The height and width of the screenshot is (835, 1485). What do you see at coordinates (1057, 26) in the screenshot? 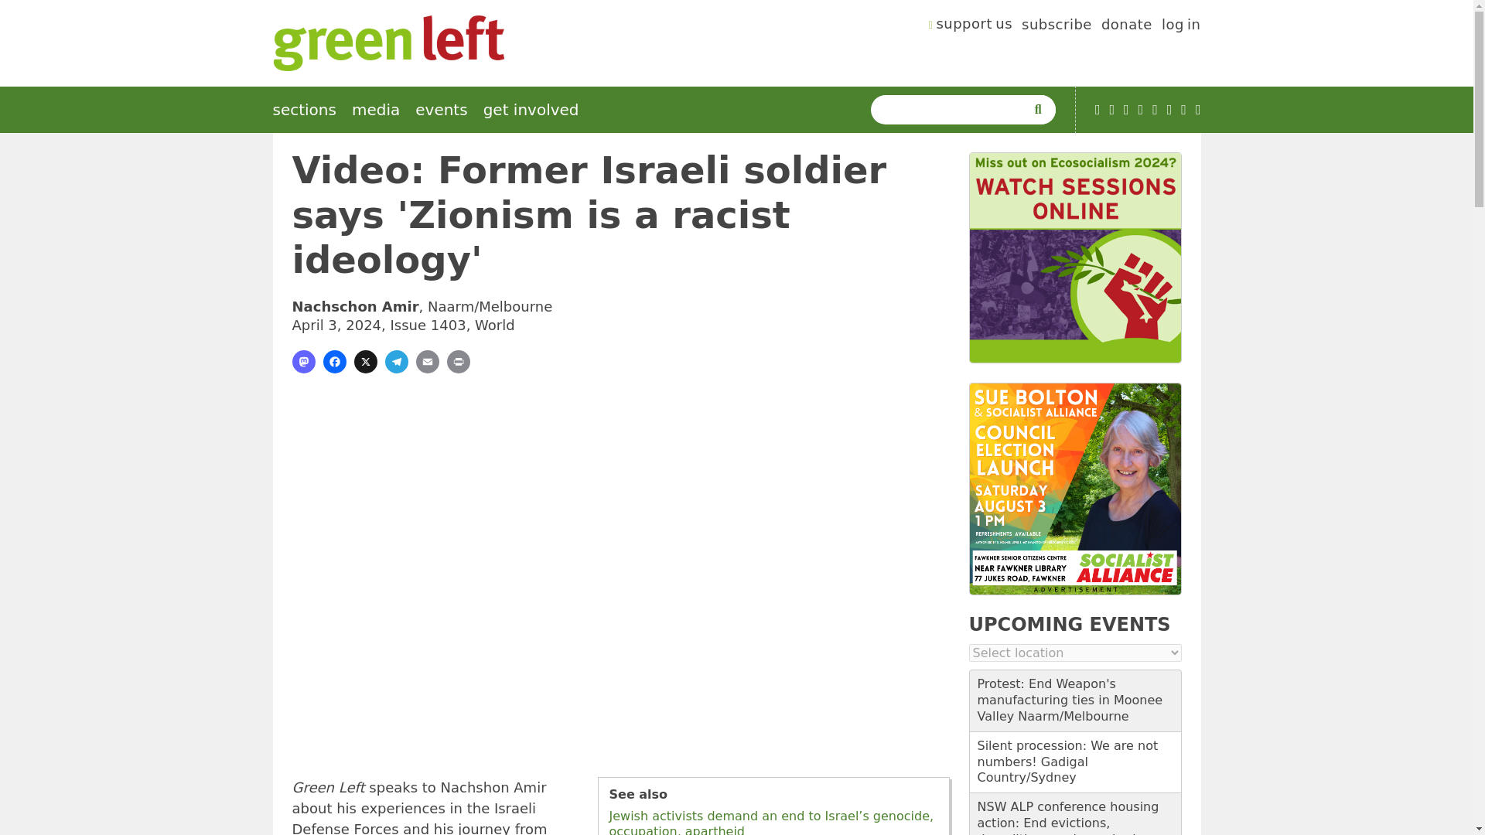
I see `subscribe` at bounding box center [1057, 26].